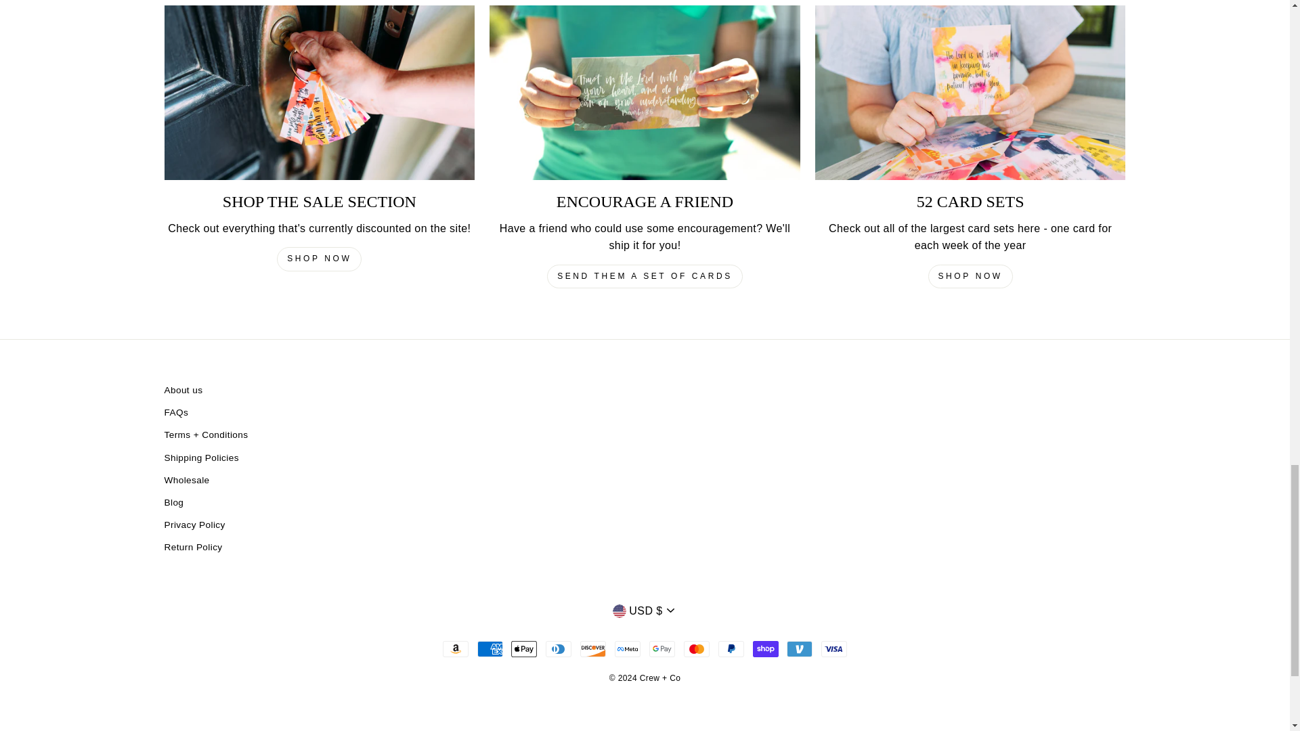  What do you see at coordinates (696, 648) in the screenshot?
I see `Mastercard` at bounding box center [696, 648].